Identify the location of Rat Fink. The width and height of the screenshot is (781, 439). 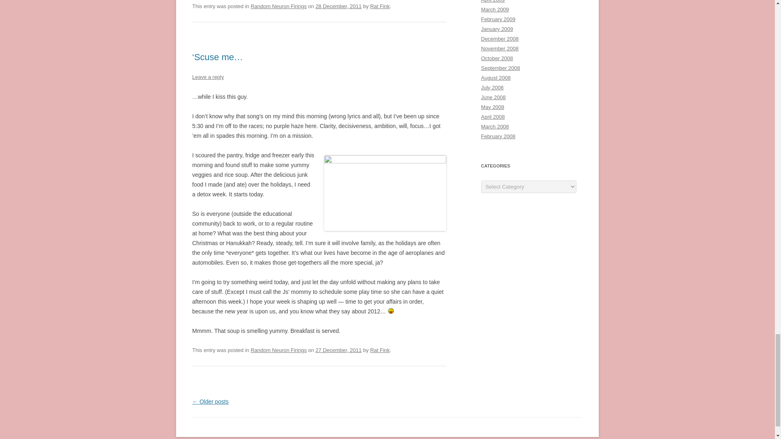
(380, 6).